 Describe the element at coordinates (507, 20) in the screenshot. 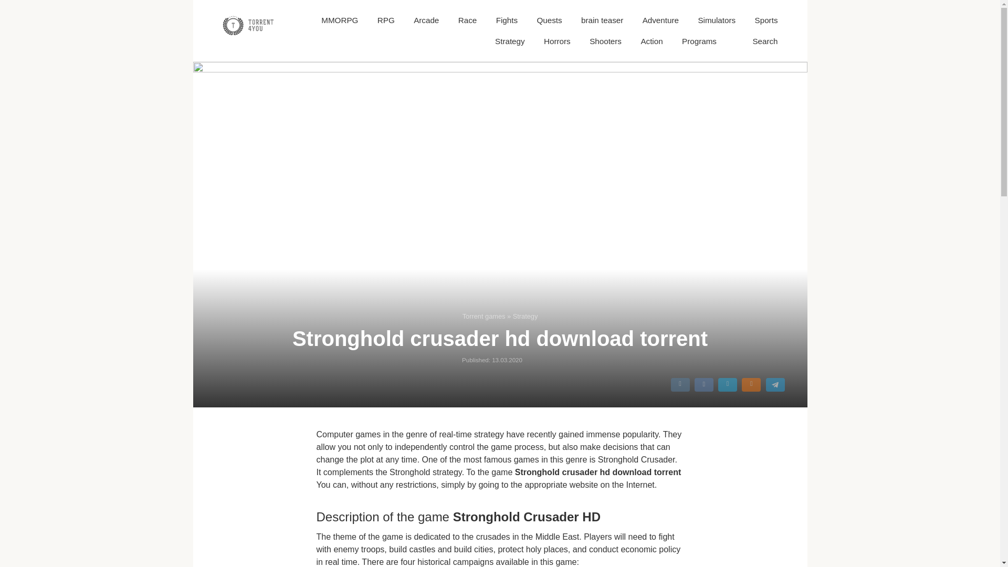

I see `Fights` at that location.